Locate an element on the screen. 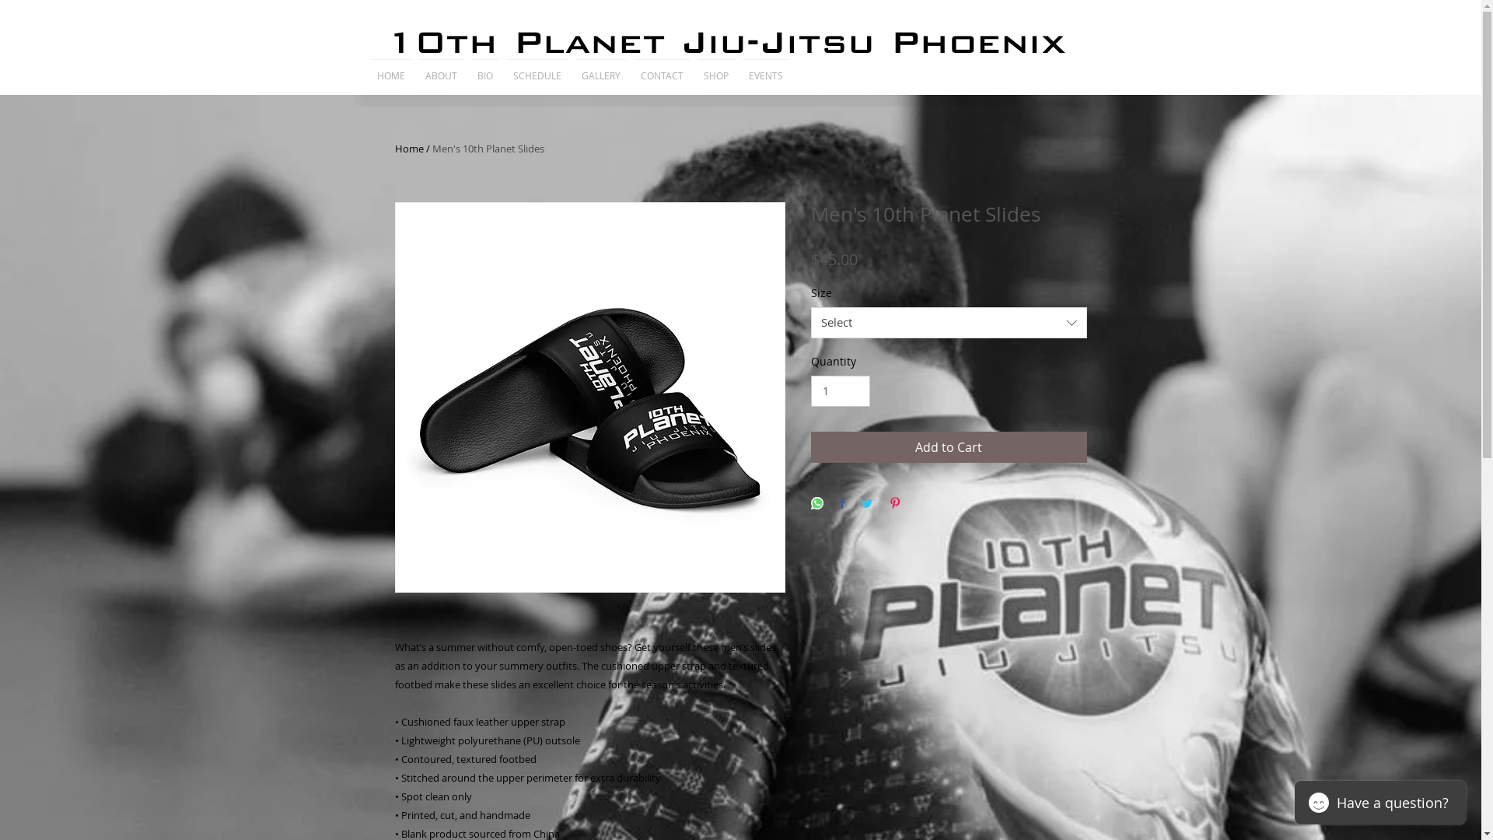 The image size is (1493, 840). BIO is located at coordinates (484, 68).